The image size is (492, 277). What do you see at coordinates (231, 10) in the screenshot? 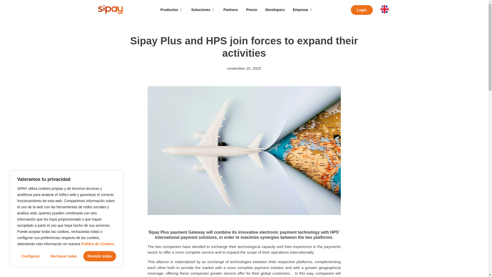
I see `Partners` at bounding box center [231, 10].